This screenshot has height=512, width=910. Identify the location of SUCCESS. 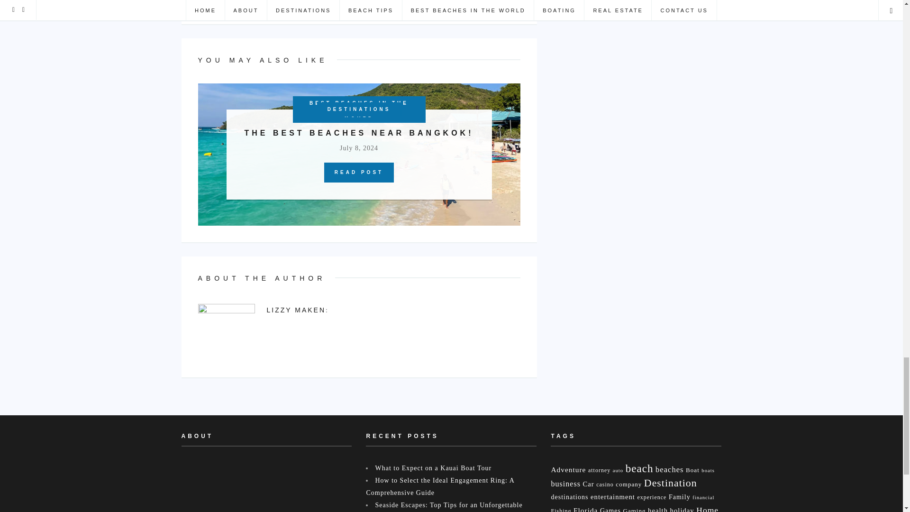
(460, 4).